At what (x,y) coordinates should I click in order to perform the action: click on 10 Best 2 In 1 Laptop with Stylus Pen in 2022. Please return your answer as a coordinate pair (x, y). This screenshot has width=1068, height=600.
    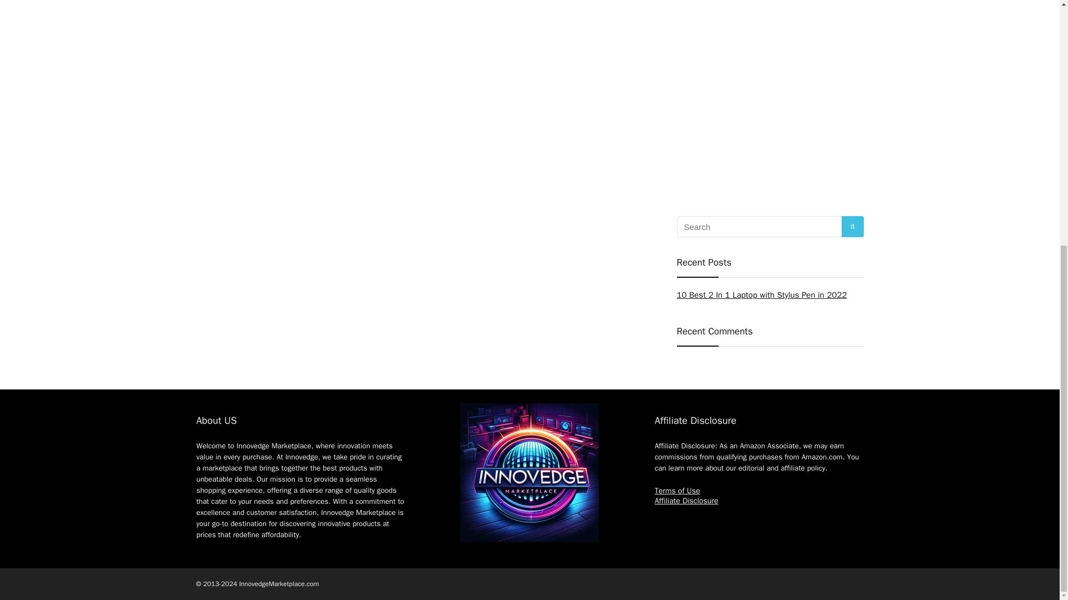
    Looking at the image, I should click on (761, 294).